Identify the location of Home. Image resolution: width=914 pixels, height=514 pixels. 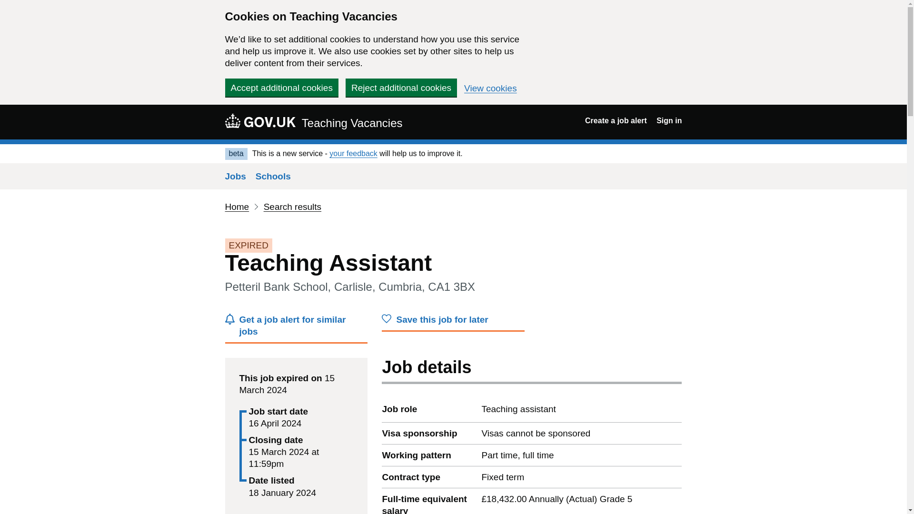
(237, 207).